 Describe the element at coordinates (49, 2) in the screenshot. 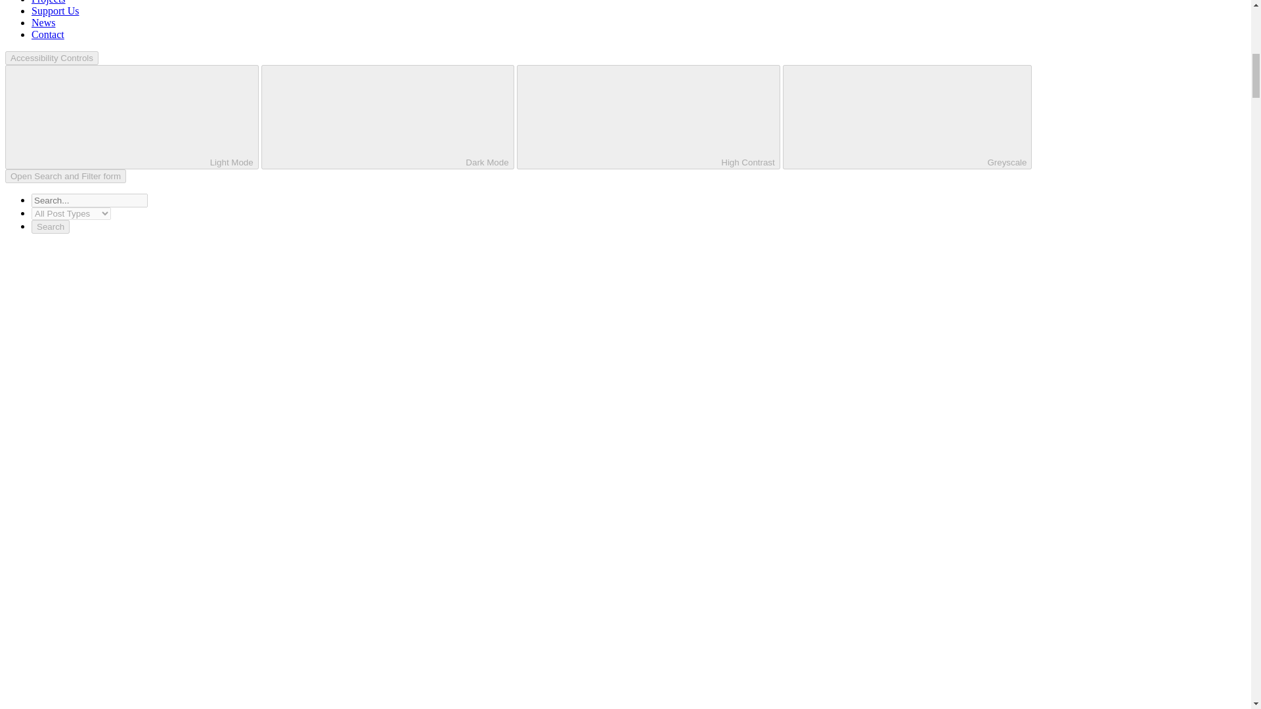

I see `Projects` at that location.